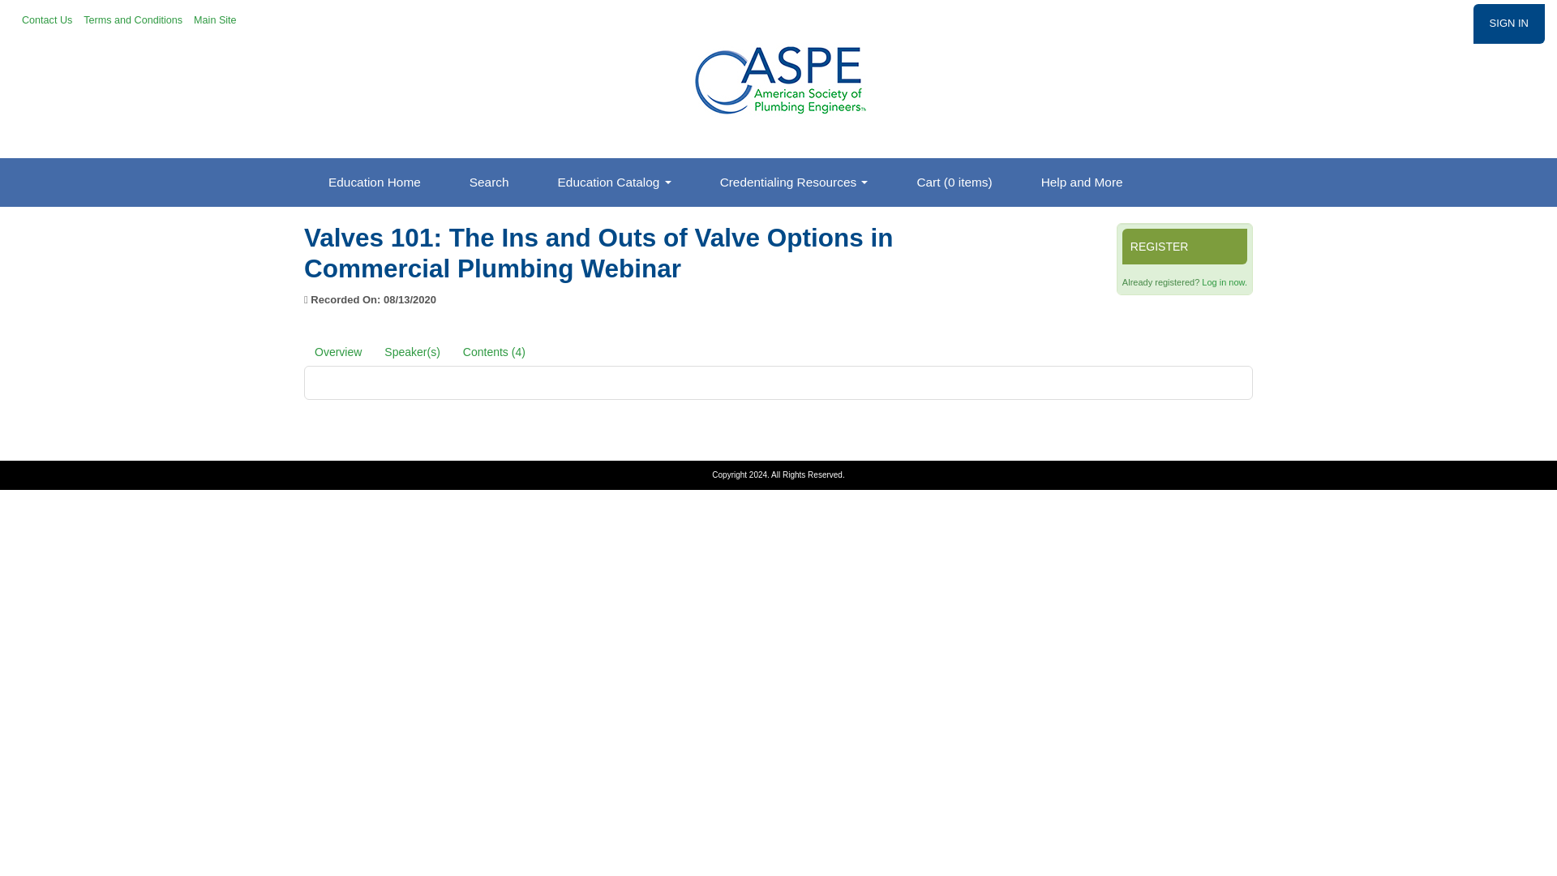 The width and height of the screenshot is (1557, 876). What do you see at coordinates (1184, 247) in the screenshot?
I see `REGISTER` at bounding box center [1184, 247].